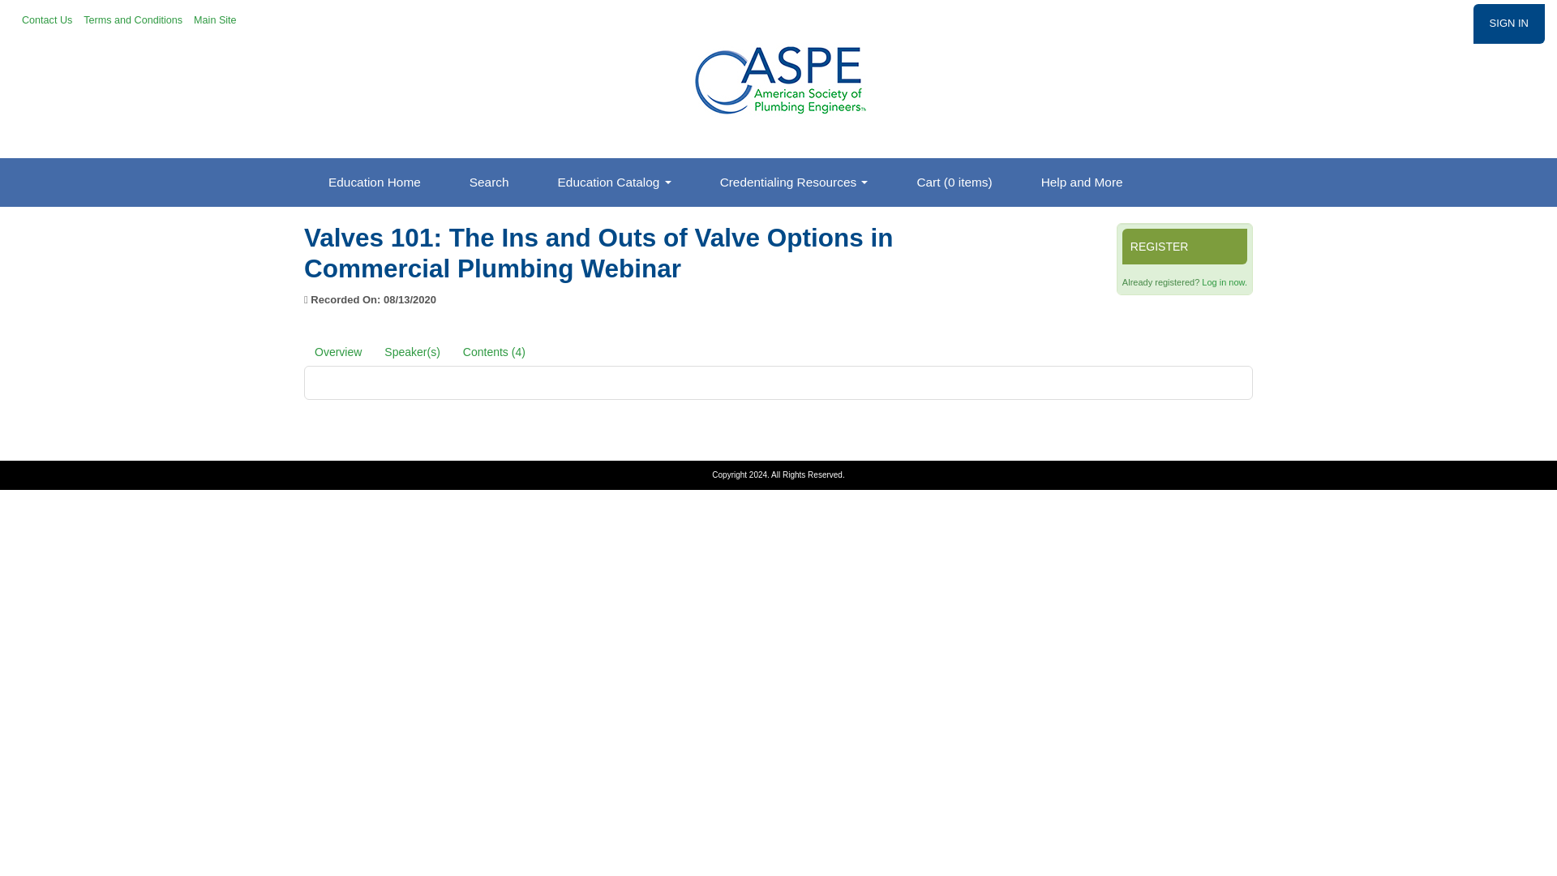 The width and height of the screenshot is (1557, 876). What do you see at coordinates (1184, 247) in the screenshot?
I see `REGISTER` at bounding box center [1184, 247].